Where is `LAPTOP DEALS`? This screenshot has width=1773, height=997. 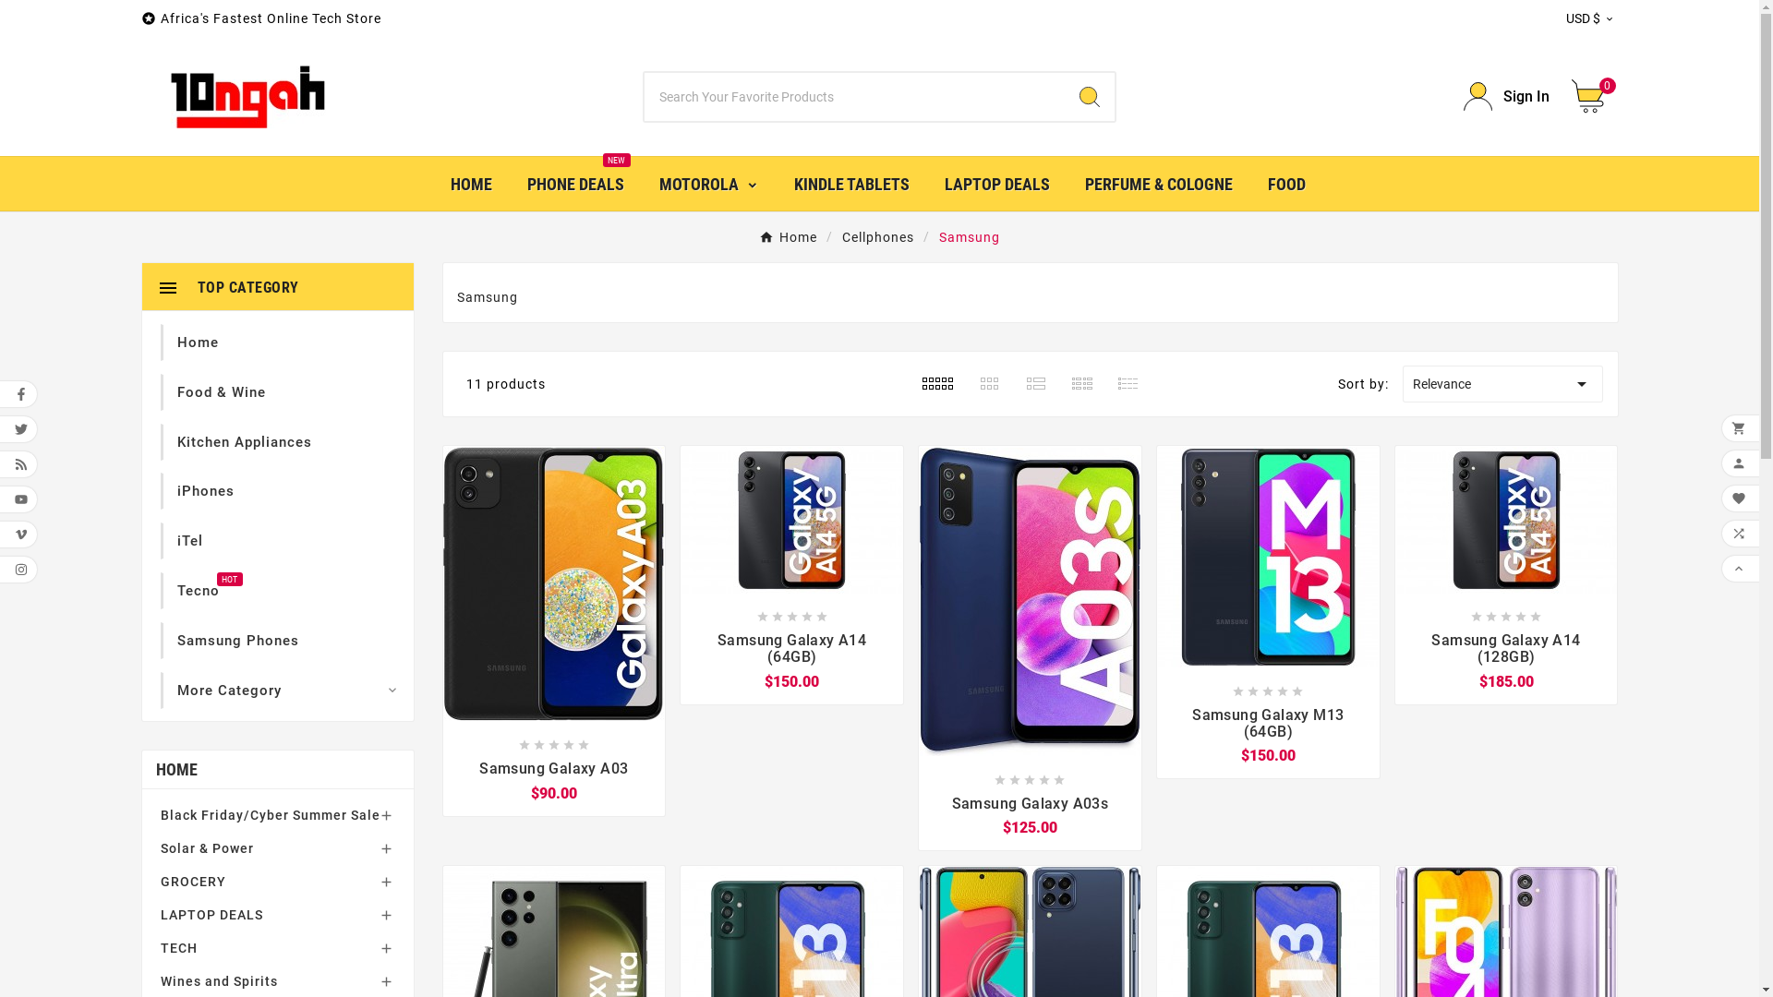 LAPTOP DEALS is located at coordinates (278, 915).